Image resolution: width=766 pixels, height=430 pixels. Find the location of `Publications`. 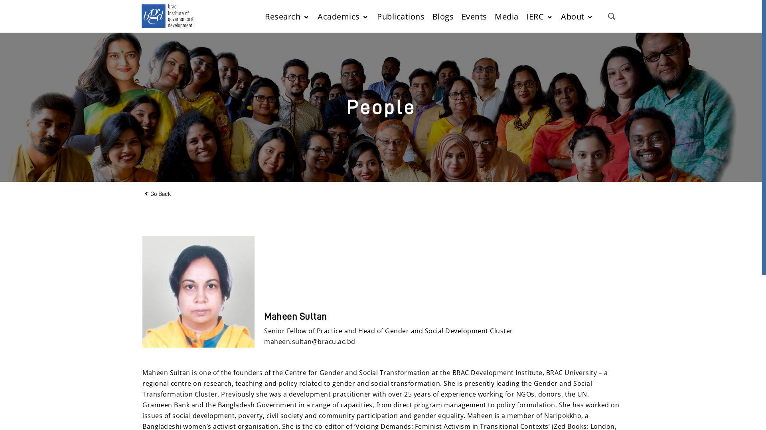

Publications is located at coordinates (401, 16).